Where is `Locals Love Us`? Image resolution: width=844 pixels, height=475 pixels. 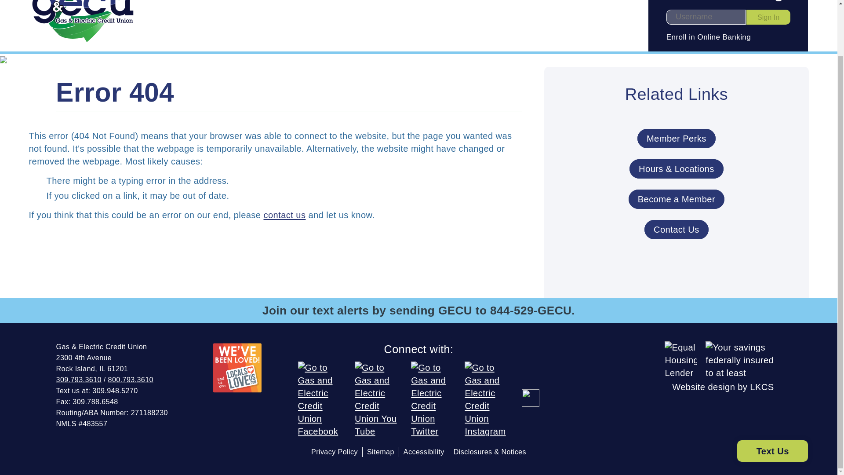 Locals Love Us is located at coordinates (237, 368).